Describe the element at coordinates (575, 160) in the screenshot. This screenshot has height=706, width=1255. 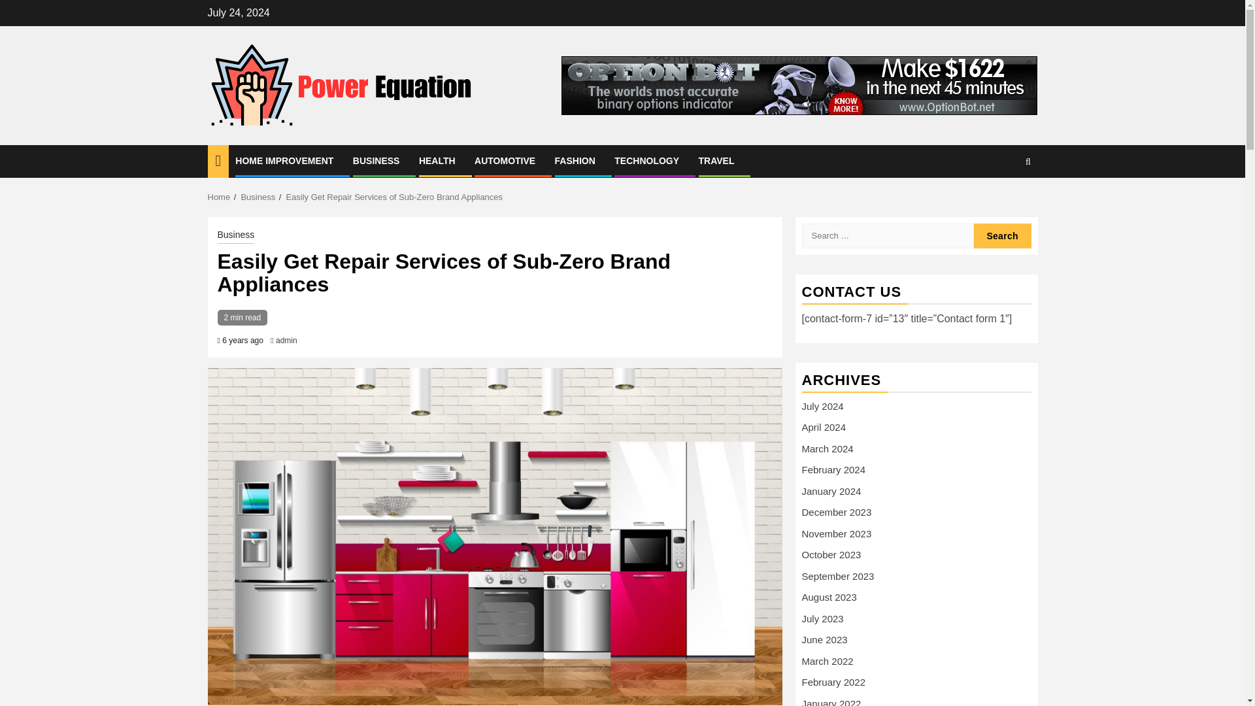
I see `FASHION` at that location.